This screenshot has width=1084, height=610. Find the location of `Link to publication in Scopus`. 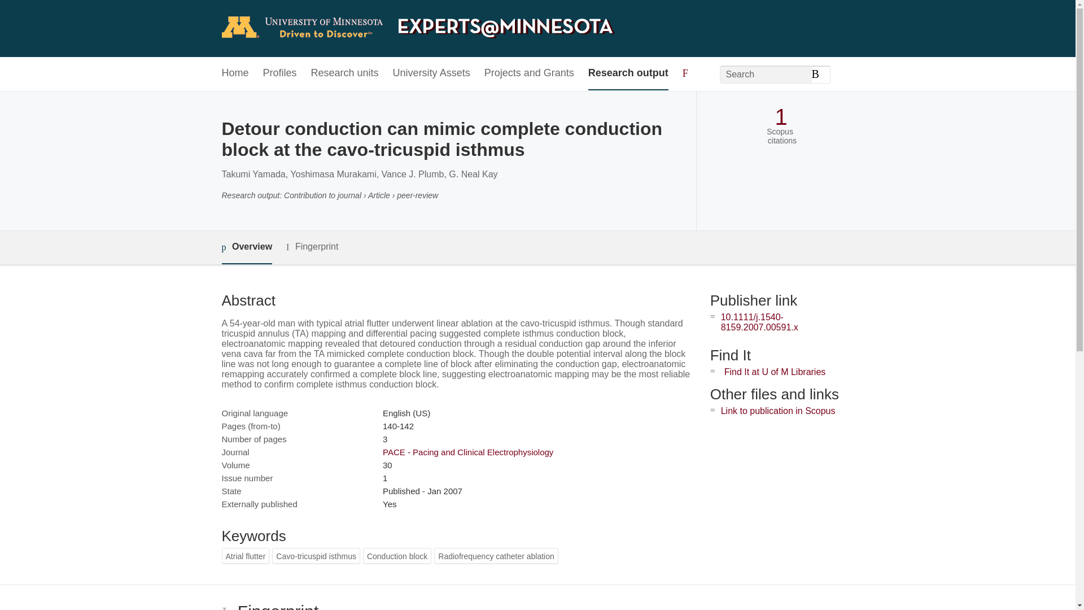

Link to publication in Scopus is located at coordinates (778, 411).